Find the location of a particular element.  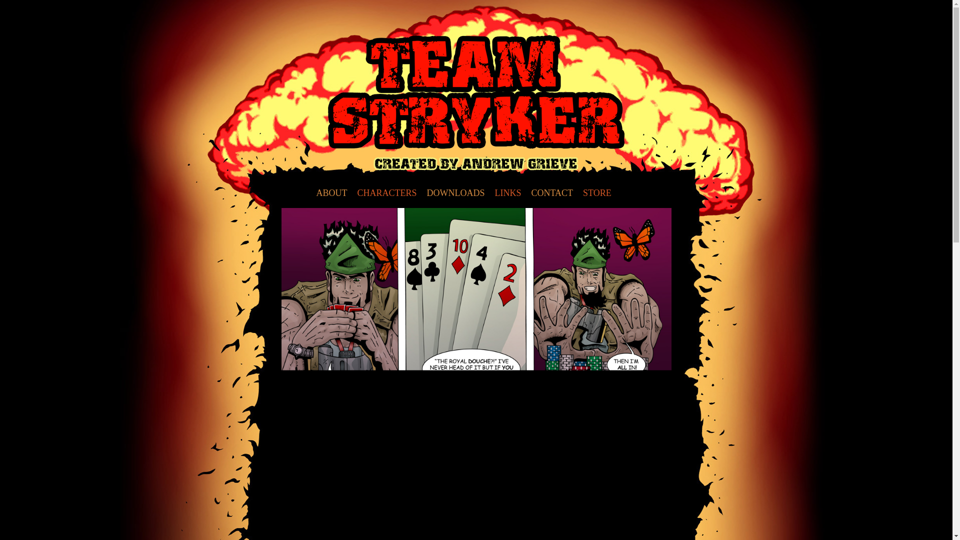

CHARACTERS is located at coordinates (386, 193).